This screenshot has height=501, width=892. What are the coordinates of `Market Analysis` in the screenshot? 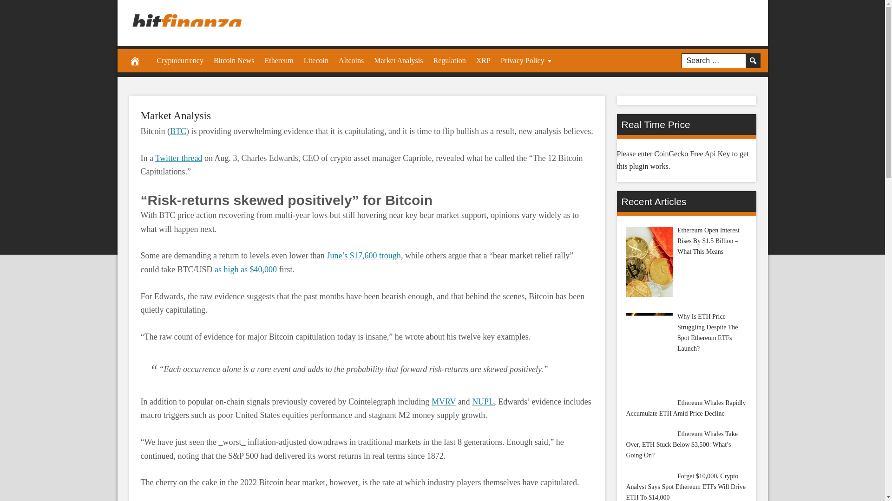 It's located at (399, 60).